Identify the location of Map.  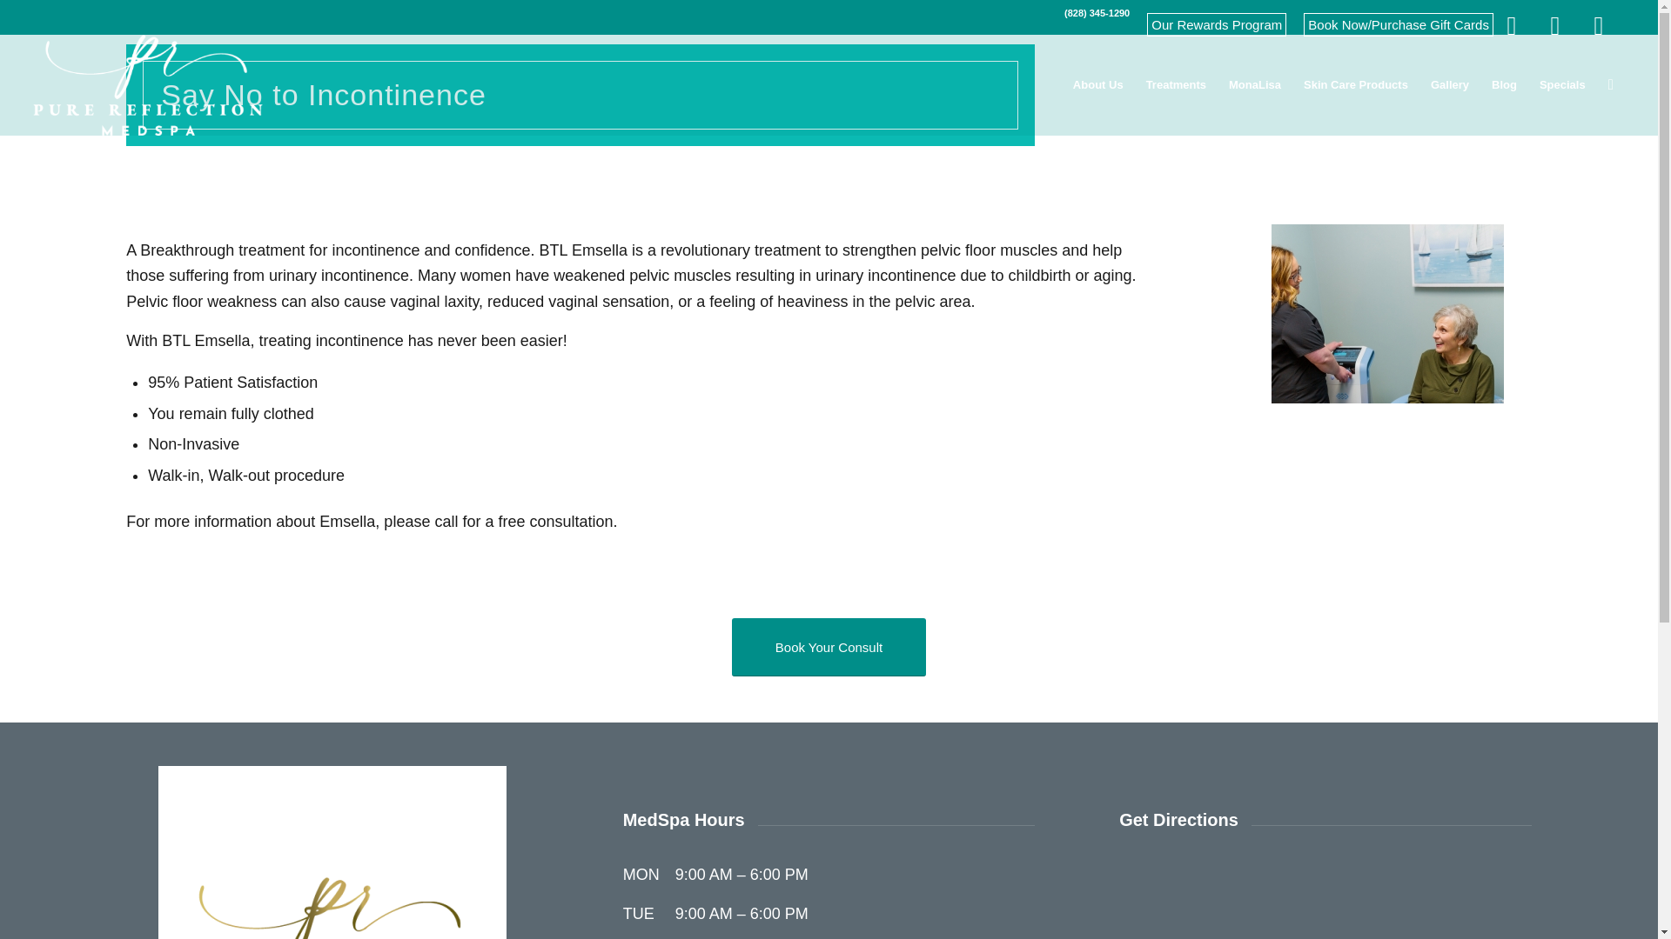
(1598, 25).